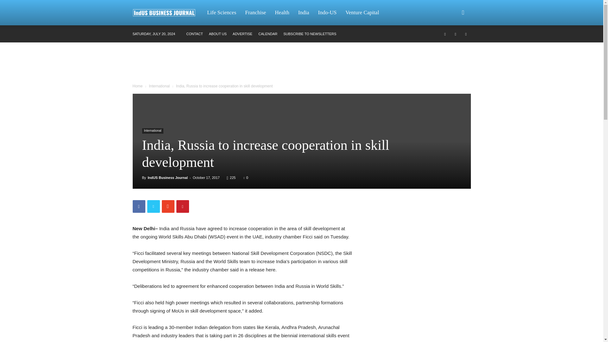 Image resolution: width=608 pixels, height=342 pixels. I want to click on Health, so click(282, 13).